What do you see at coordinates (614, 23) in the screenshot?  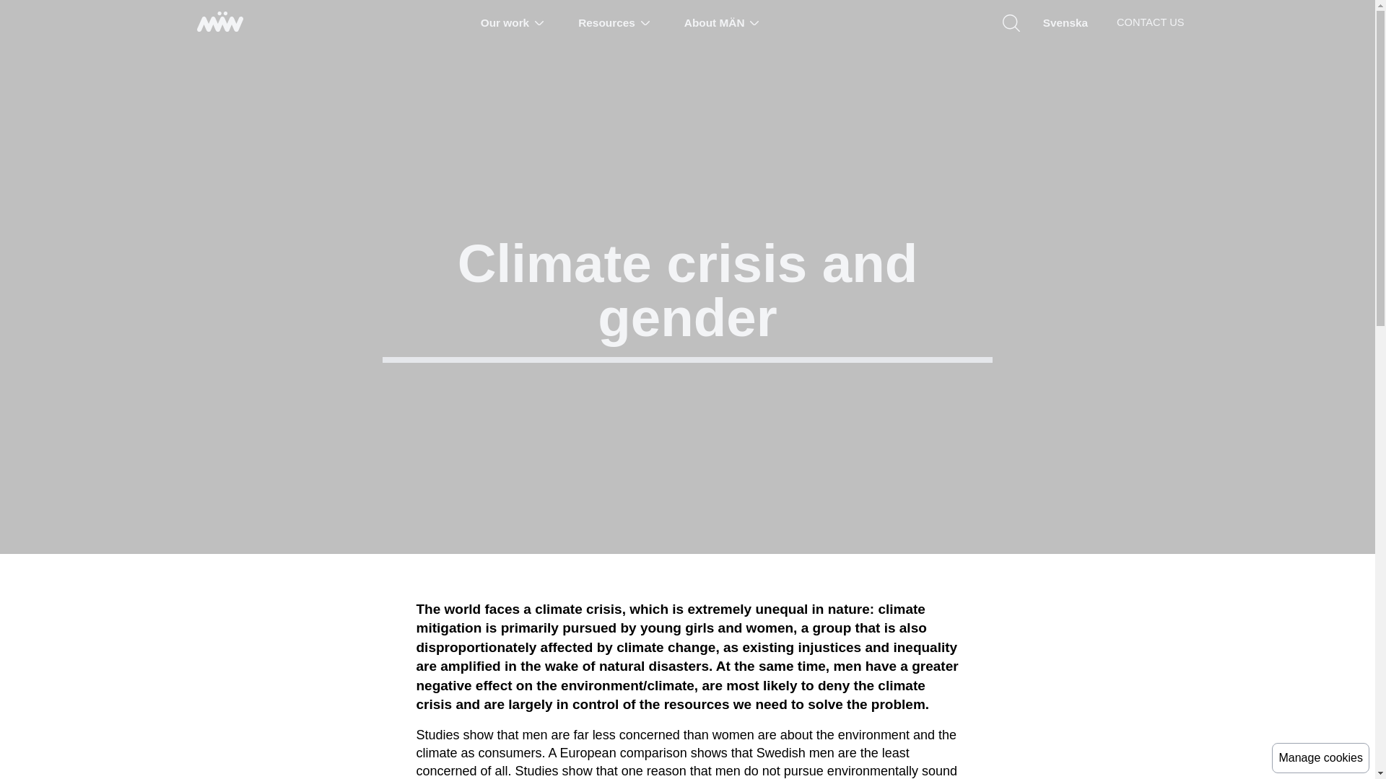 I see `Resources` at bounding box center [614, 23].